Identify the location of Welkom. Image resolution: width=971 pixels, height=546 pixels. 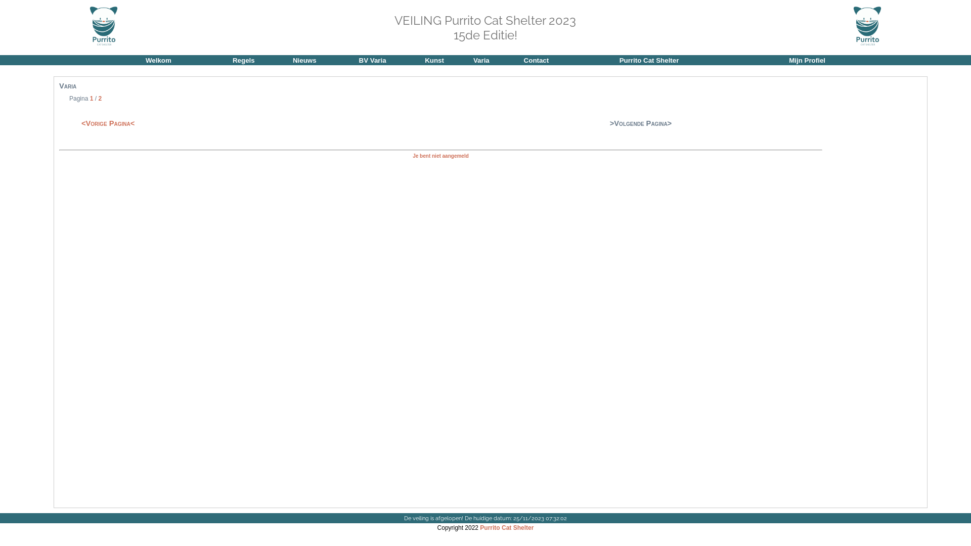
(159, 61).